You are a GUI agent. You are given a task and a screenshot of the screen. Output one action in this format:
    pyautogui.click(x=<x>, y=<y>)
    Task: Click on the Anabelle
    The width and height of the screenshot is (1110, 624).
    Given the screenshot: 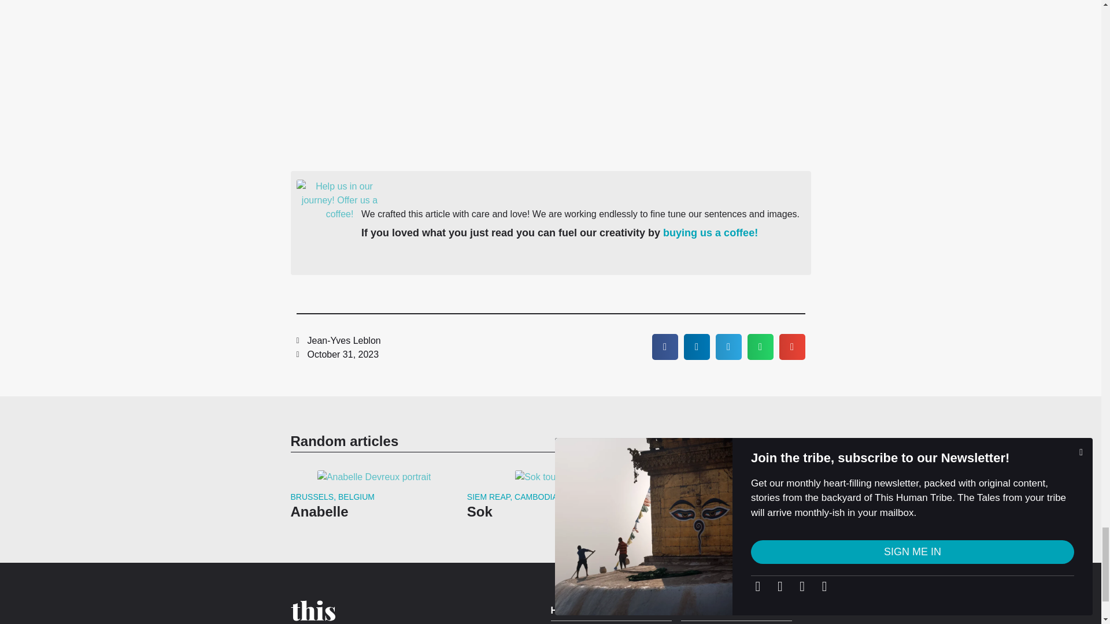 What is the action you would take?
    pyautogui.click(x=319, y=511)
    